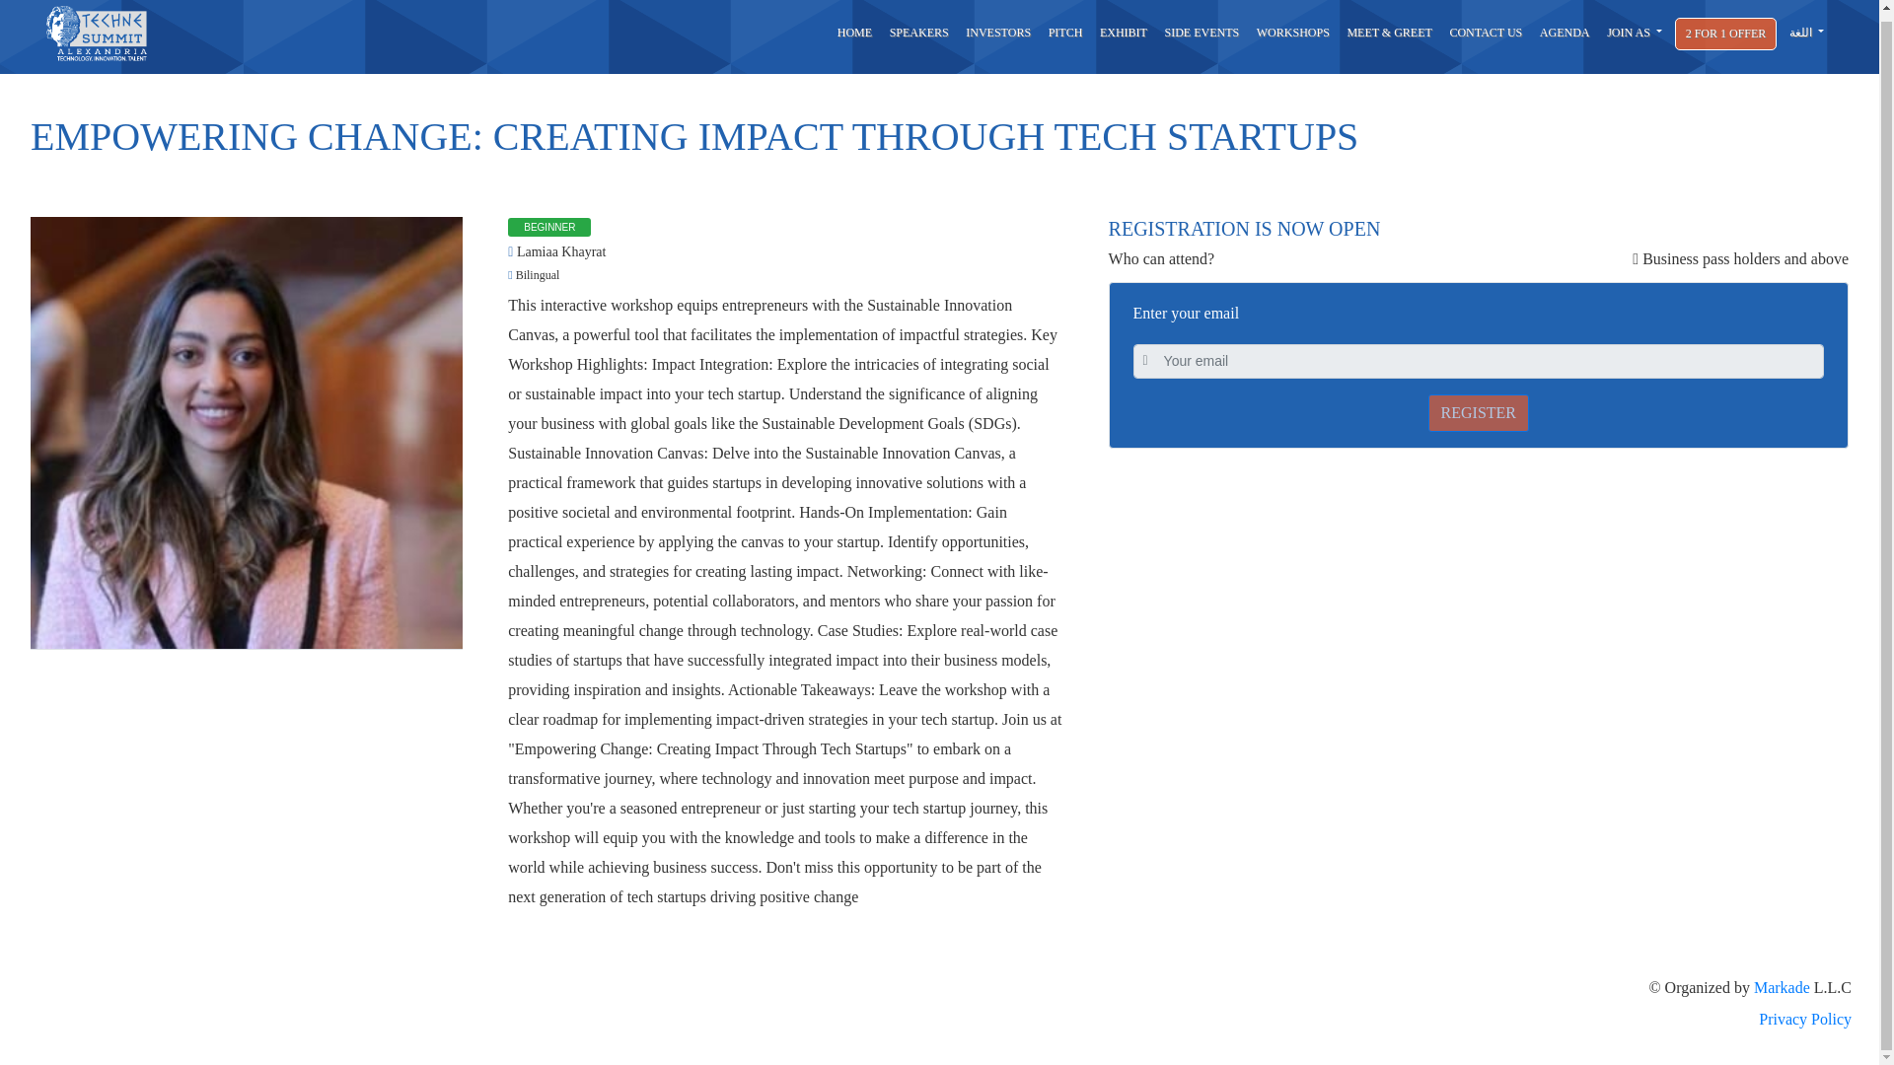  Describe the element at coordinates (996, 32) in the screenshot. I see `INVESTORS` at that location.